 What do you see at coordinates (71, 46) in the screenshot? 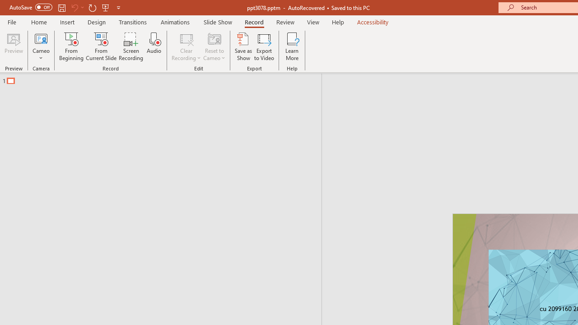
I see `From Beginning...` at bounding box center [71, 46].